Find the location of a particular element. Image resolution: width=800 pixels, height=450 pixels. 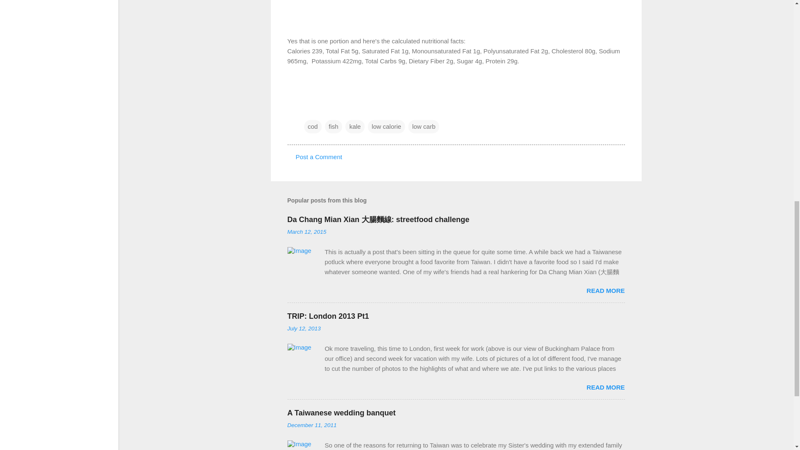

READ MORE is located at coordinates (605, 291).